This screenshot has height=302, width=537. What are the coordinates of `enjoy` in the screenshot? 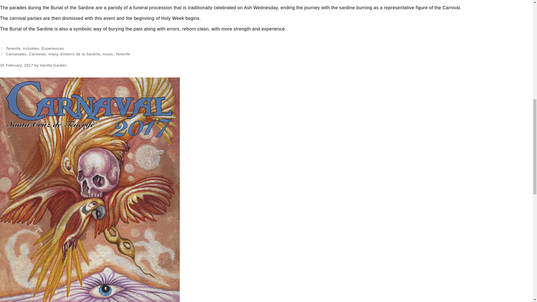 It's located at (53, 54).